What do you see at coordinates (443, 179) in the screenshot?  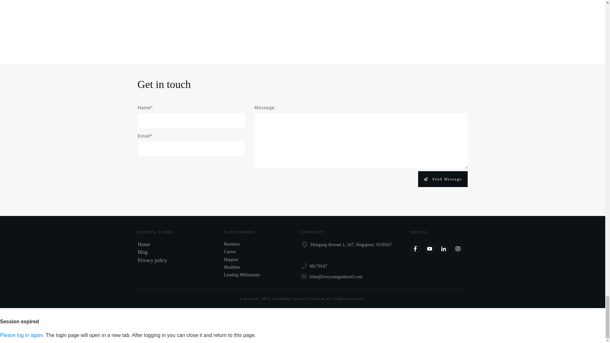 I see `Send Message` at bounding box center [443, 179].